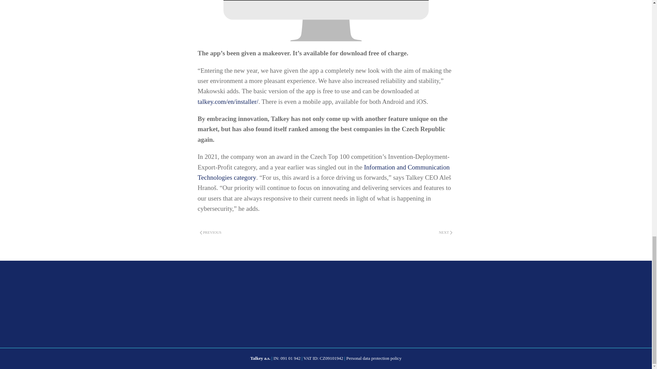  Describe the element at coordinates (446, 232) in the screenshot. I see `NEXT` at that location.